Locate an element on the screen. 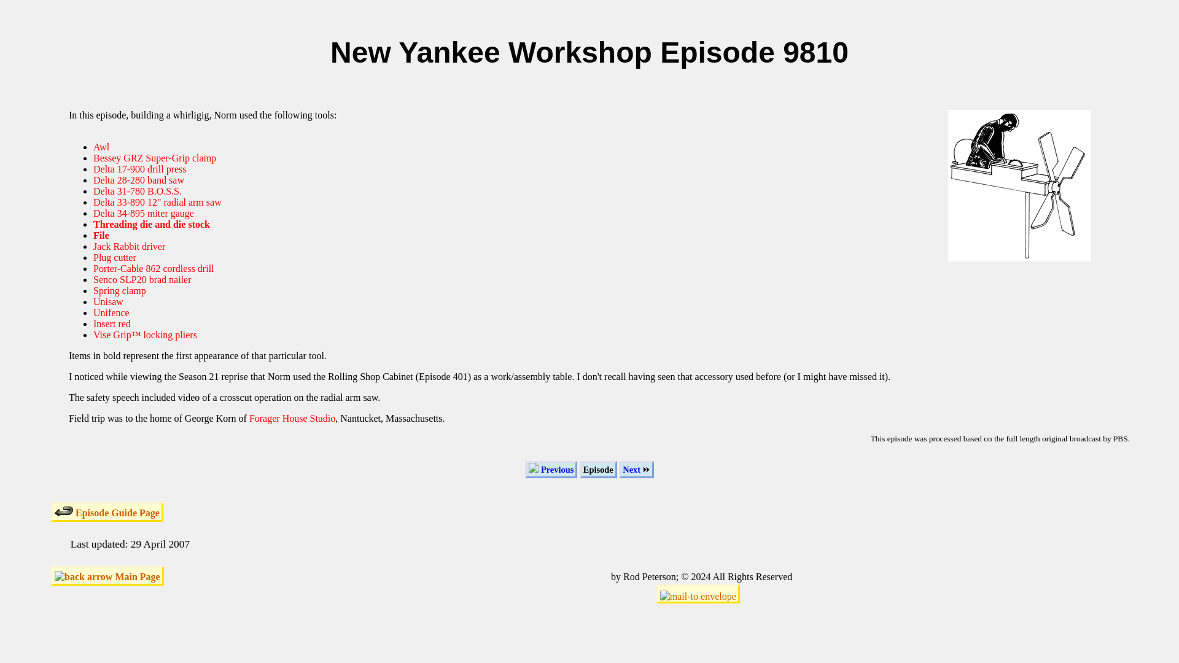 The width and height of the screenshot is (1179, 663). Next is located at coordinates (636, 469).